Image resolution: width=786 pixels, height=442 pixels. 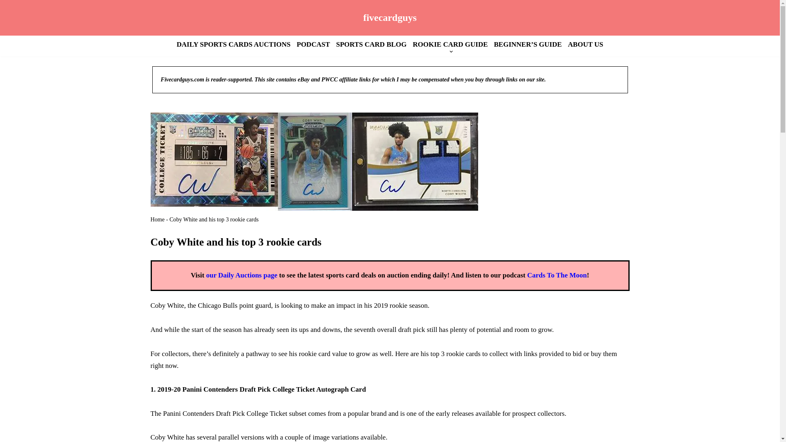 What do you see at coordinates (390, 17) in the screenshot?
I see `fivecardguys` at bounding box center [390, 17].